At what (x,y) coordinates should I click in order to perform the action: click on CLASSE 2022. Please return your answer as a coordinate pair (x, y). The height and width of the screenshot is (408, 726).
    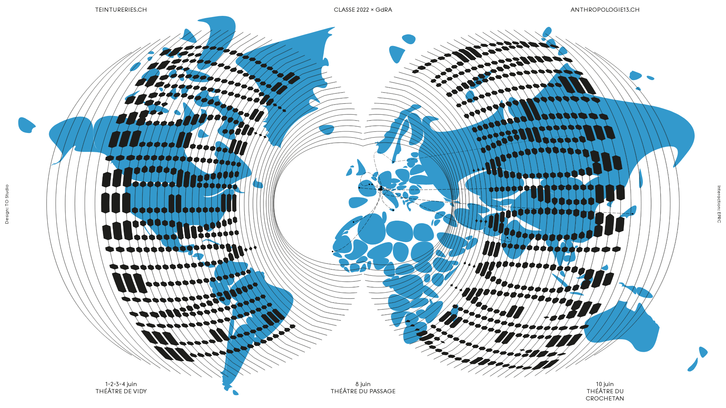
    Looking at the image, I should click on (352, 10).